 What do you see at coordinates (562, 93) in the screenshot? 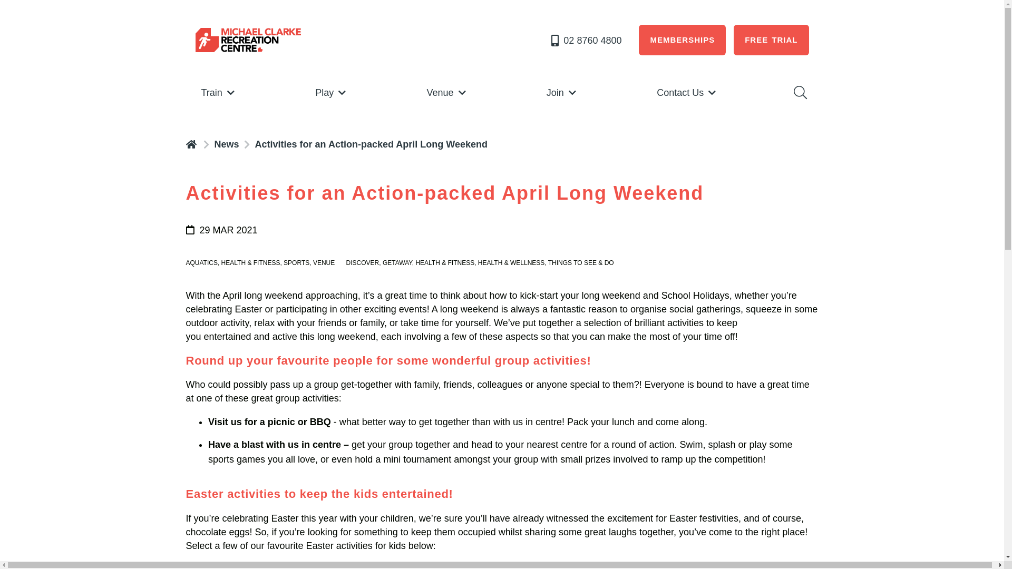
I see `Join` at bounding box center [562, 93].